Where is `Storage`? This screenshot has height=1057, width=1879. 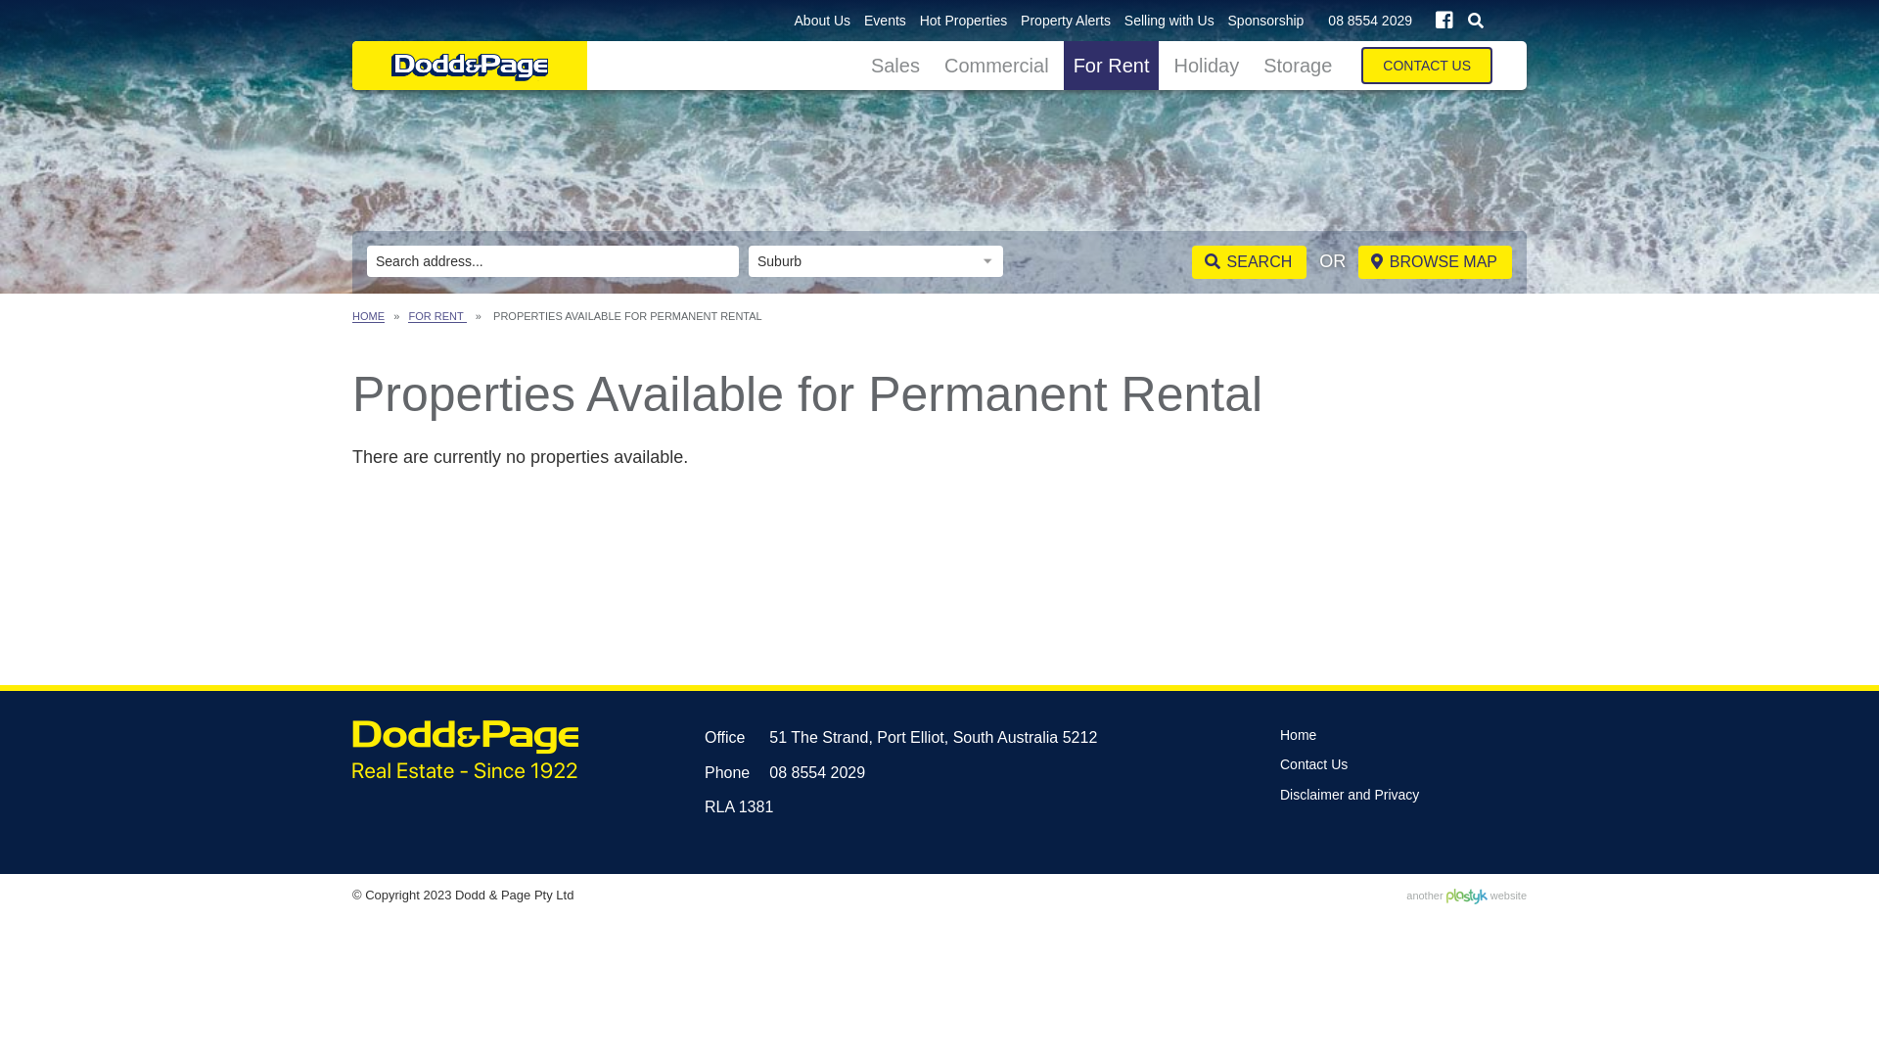
Storage is located at coordinates (1298, 66).